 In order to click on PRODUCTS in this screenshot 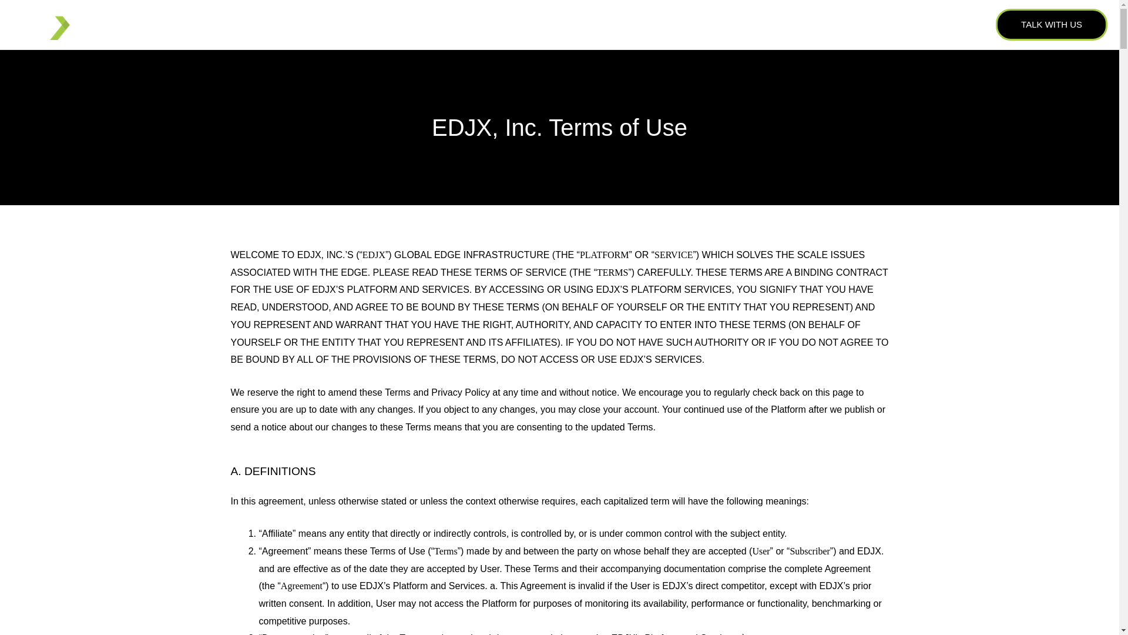, I will do `click(690, 24)`.